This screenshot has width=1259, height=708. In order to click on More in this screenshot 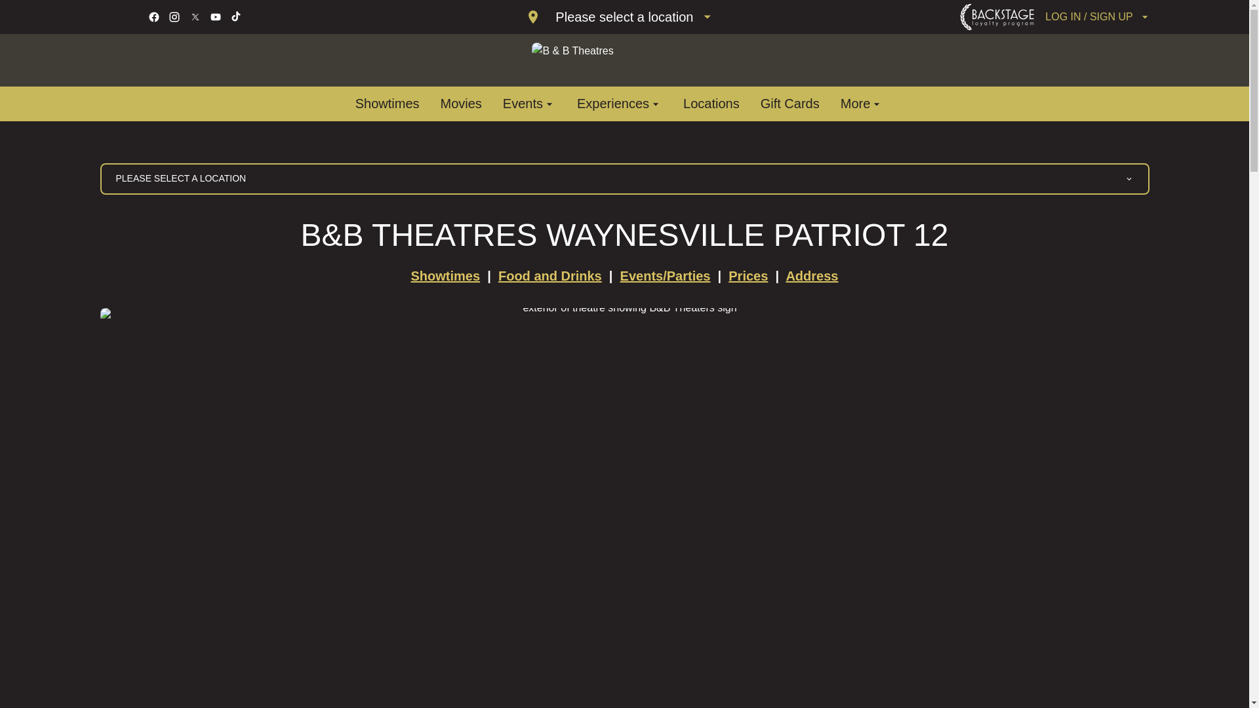, I will do `click(862, 104)`.